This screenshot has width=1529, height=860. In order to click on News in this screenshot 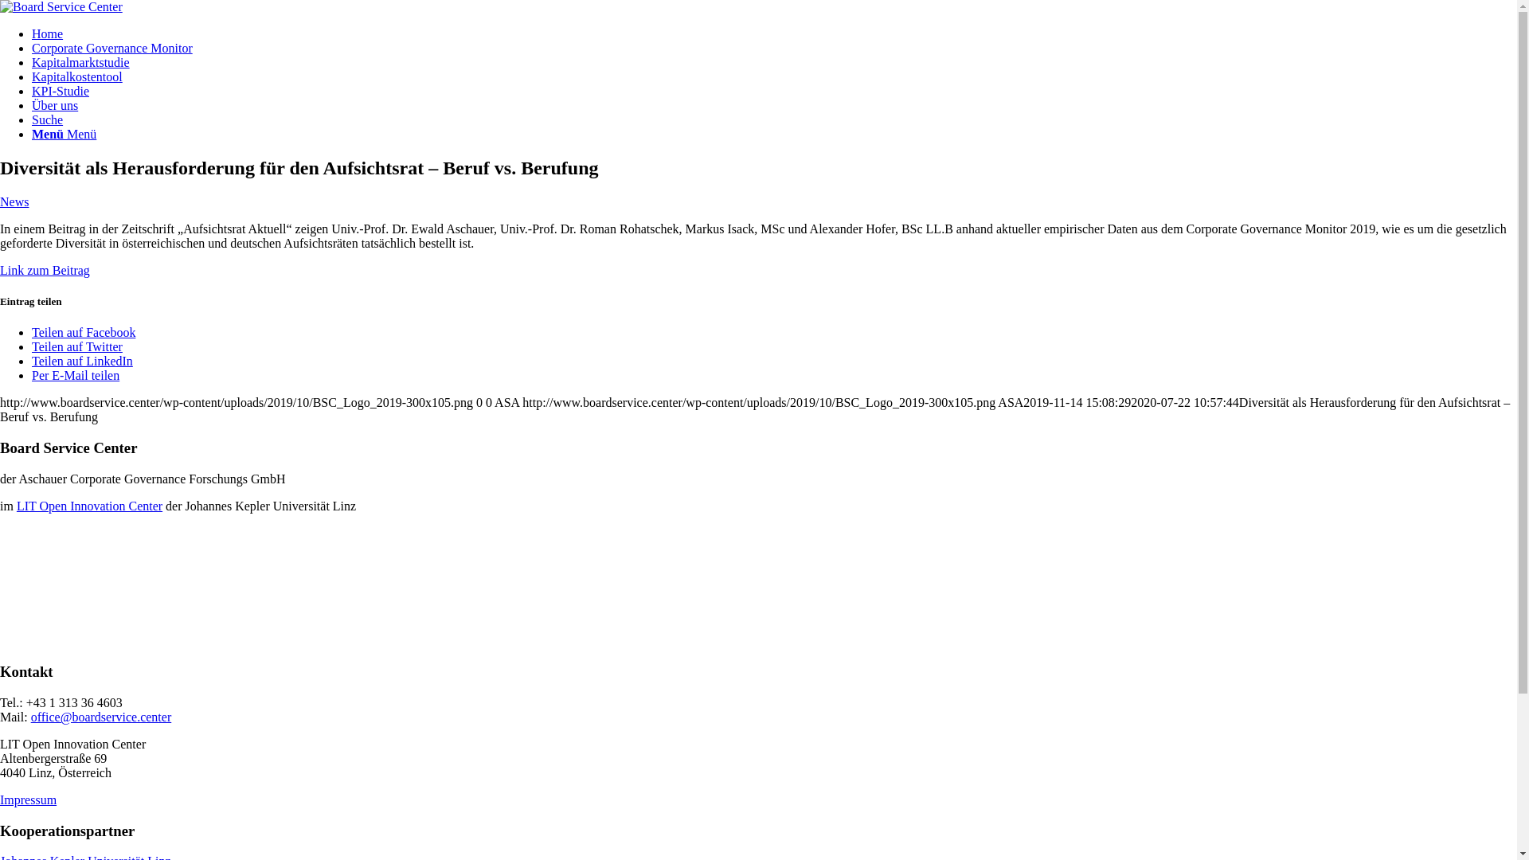, I will do `click(14, 202)`.